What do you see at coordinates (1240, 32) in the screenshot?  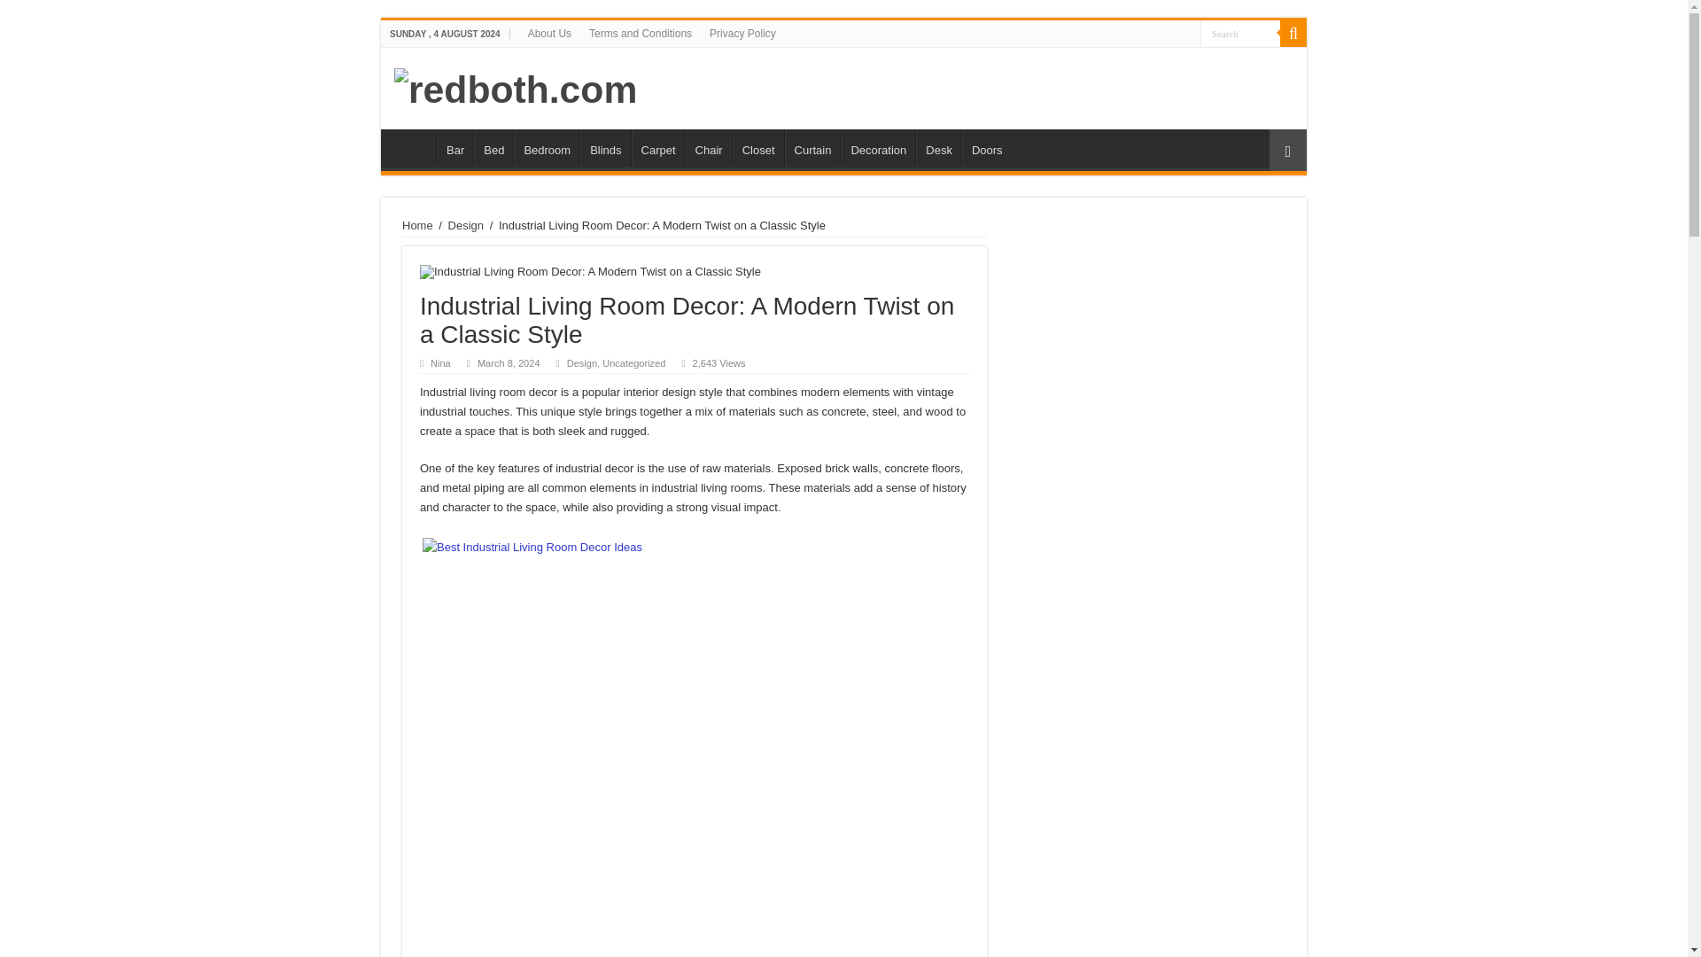 I see `Search` at bounding box center [1240, 32].